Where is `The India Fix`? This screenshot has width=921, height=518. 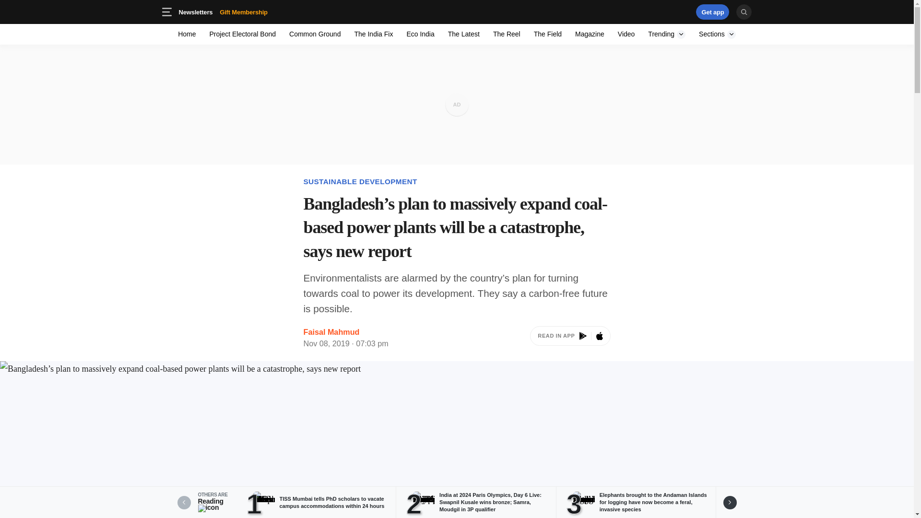
The India Fix is located at coordinates (713, 12).